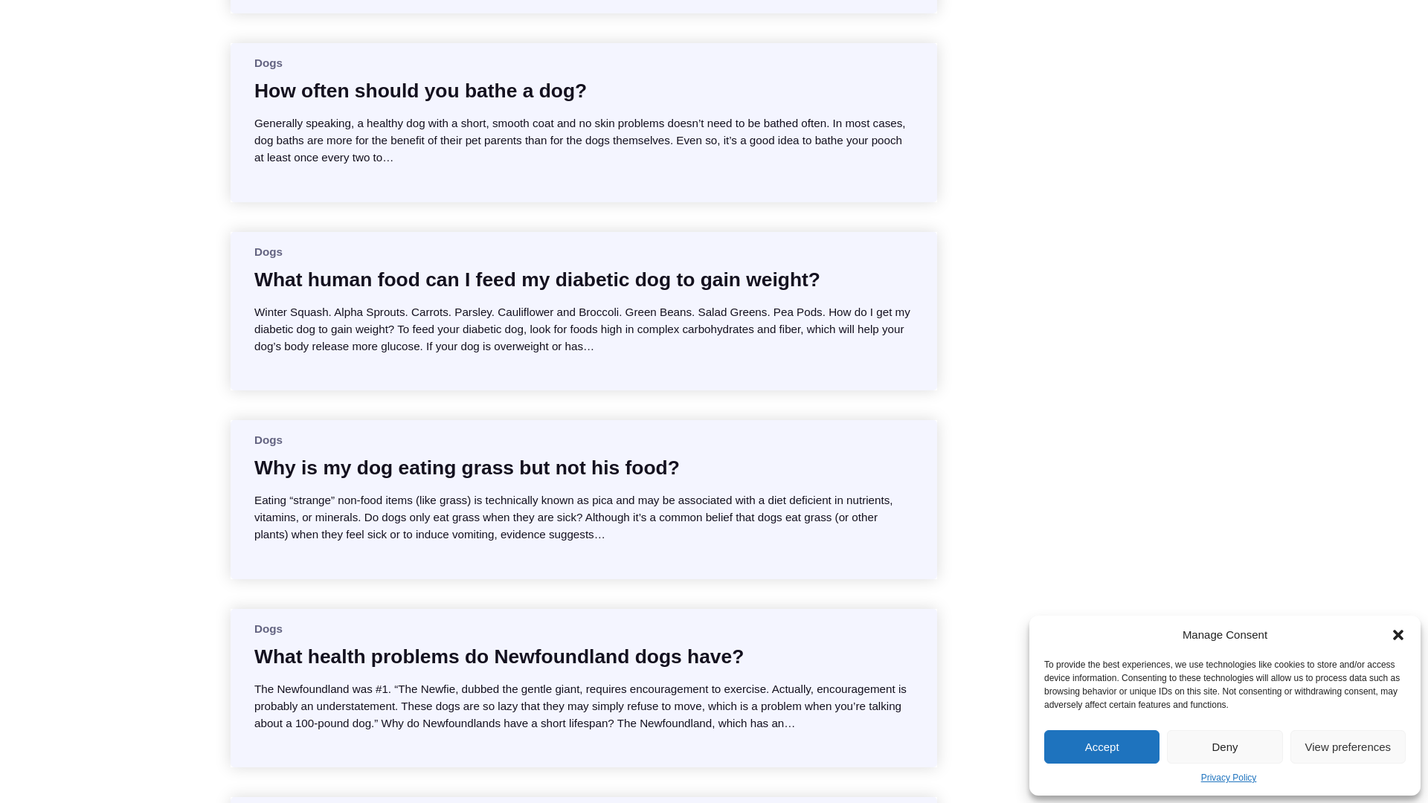  I want to click on Dogs, so click(268, 440).